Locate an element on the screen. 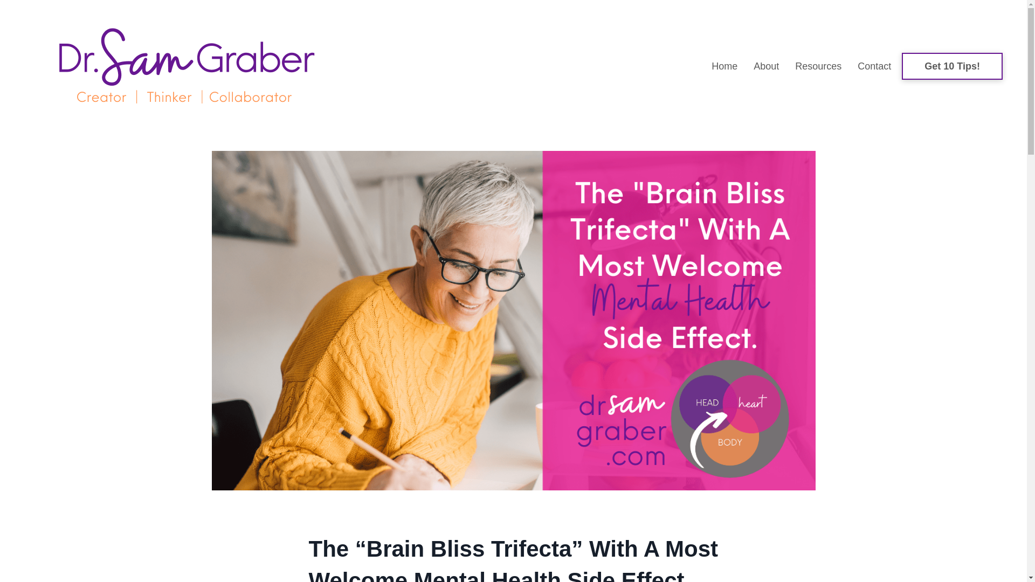  Contact is located at coordinates (874, 66).